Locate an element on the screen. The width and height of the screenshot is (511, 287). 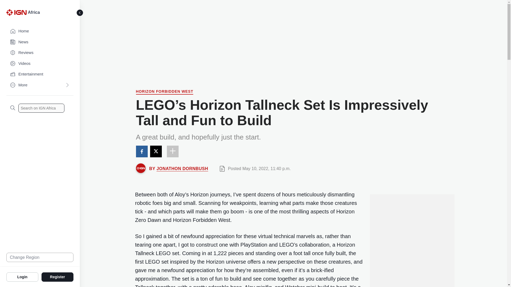
Register is located at coordinates (57, 277).